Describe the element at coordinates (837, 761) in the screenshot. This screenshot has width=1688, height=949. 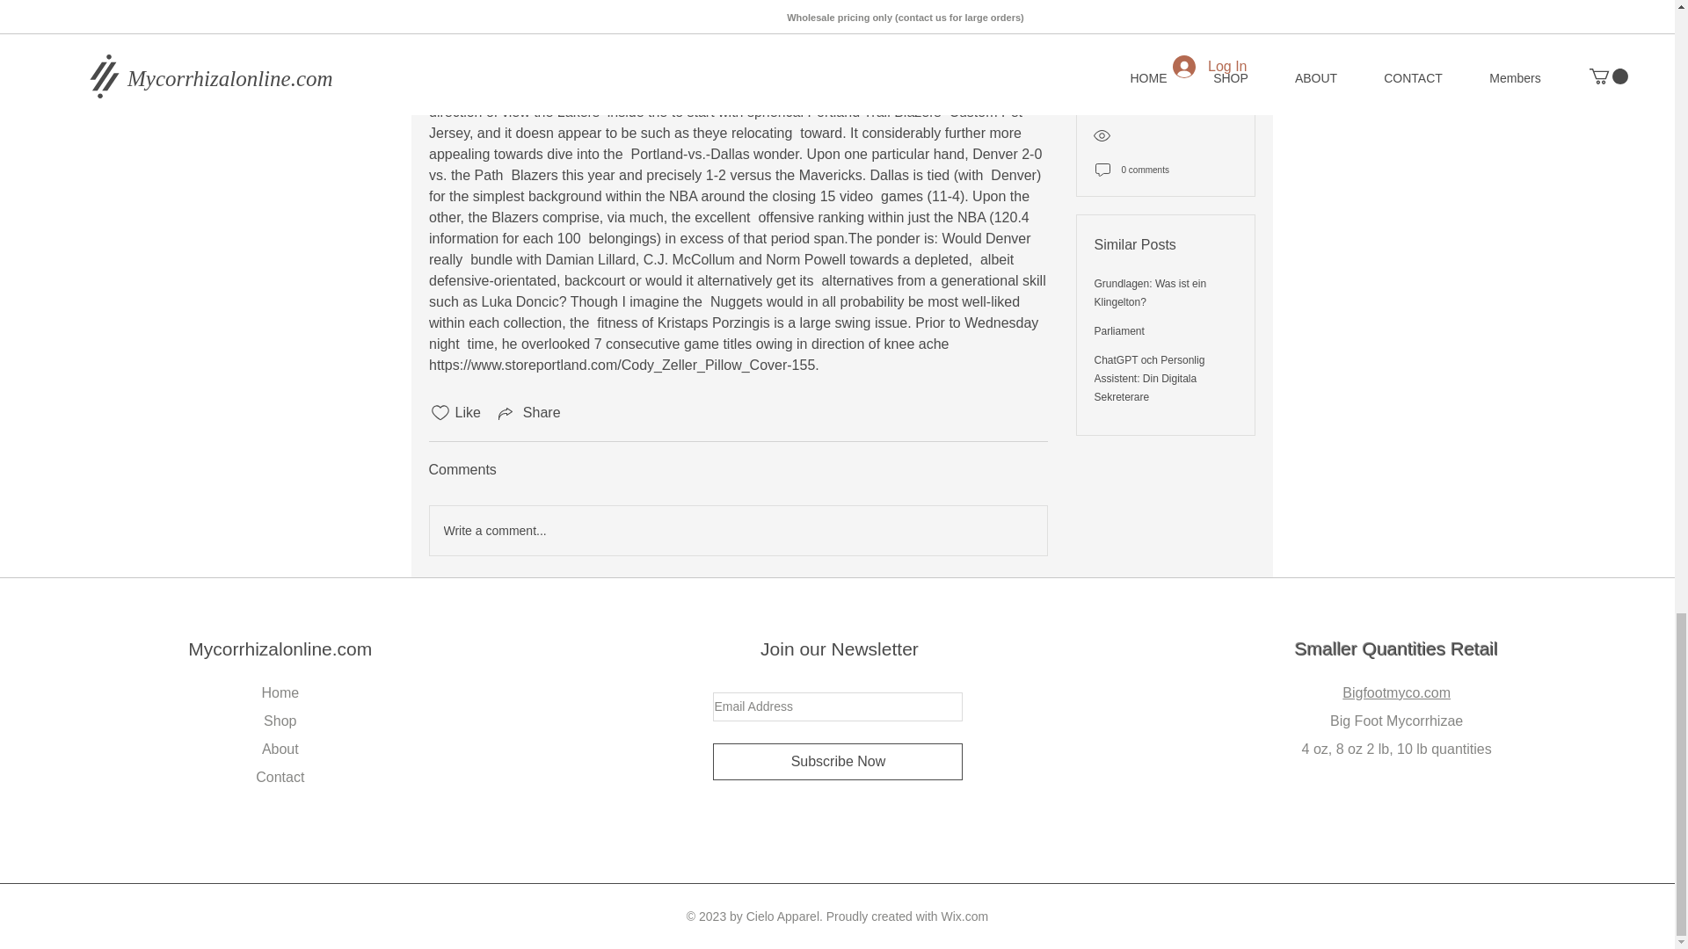
I see `Subscribe Now` at that location.